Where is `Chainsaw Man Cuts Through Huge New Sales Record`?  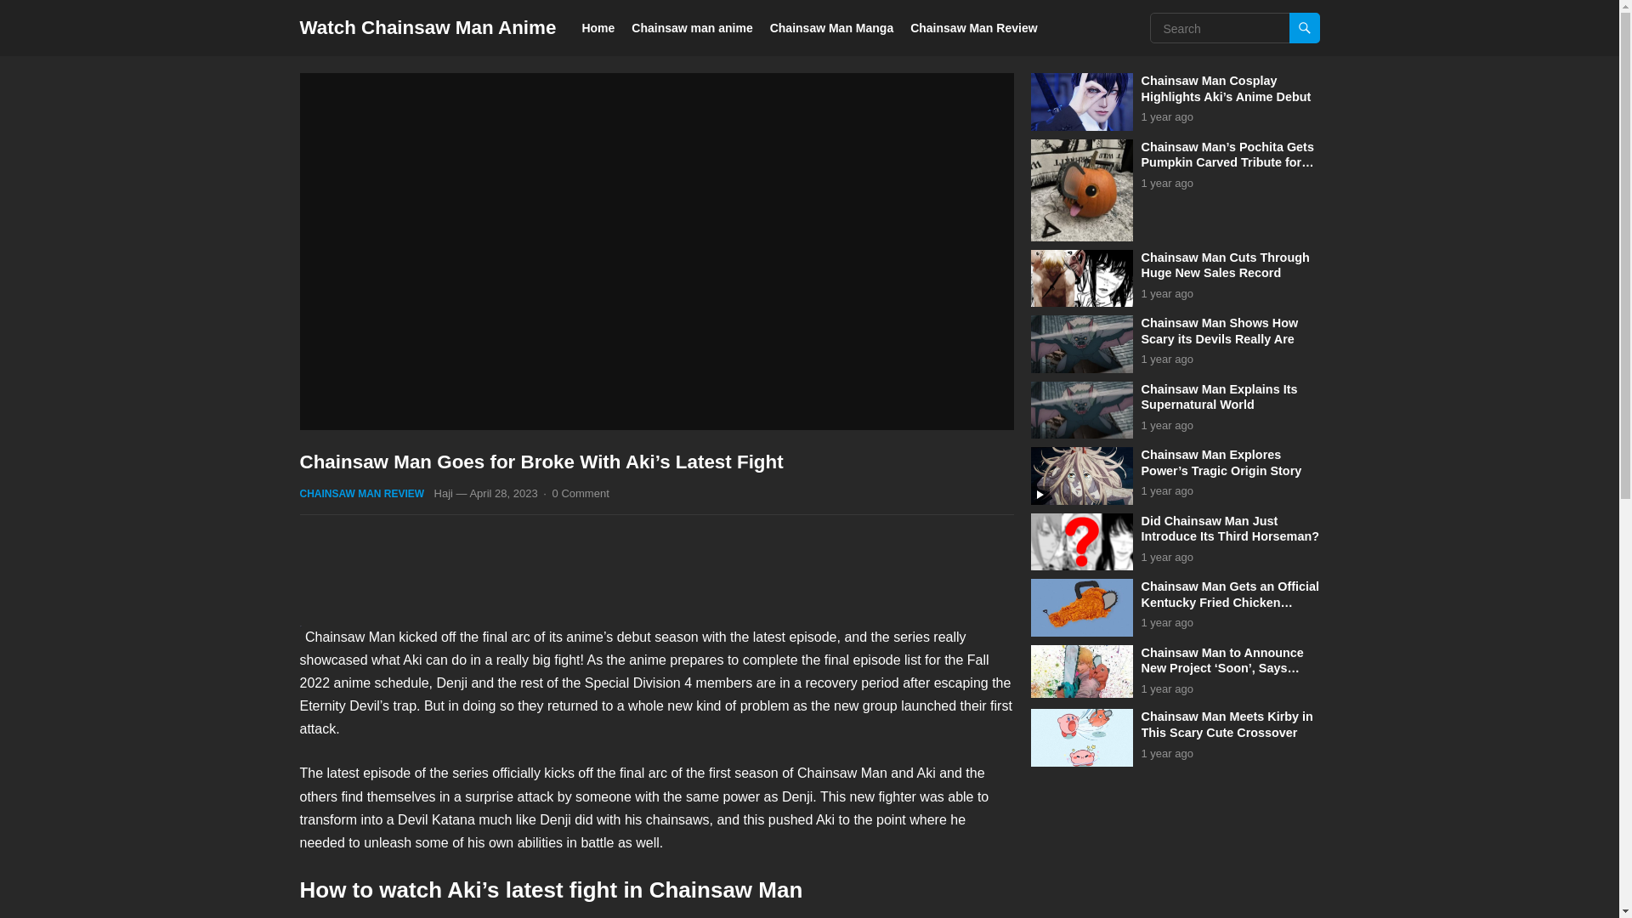
Chainsaw Man Cuts Through Huge New Sales Record is located at coordinates (1224, 264).